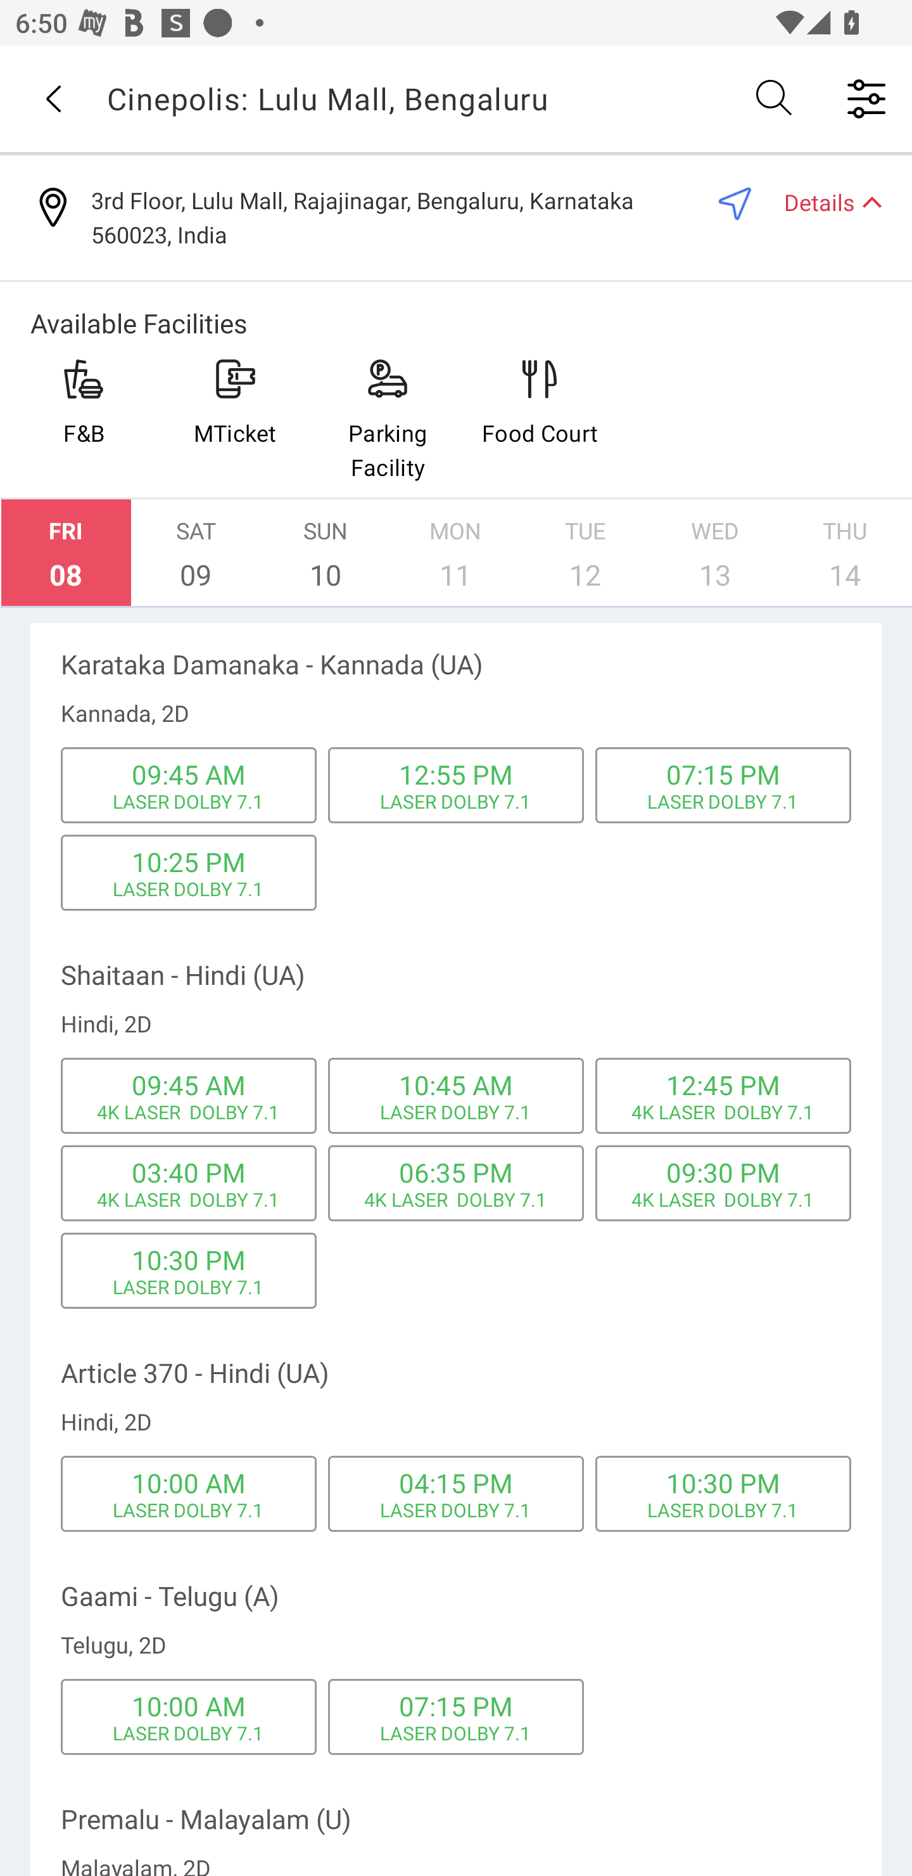 This screenshot has height=1876, width=912. What do you see at coordinates (189, 801) in the screenshot?
I see `LASER DOLBY 7.1` at bounding box center [189, 801].